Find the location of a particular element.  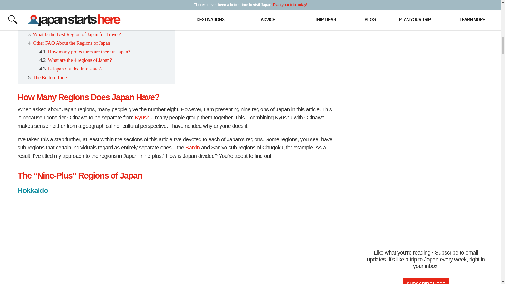

Chugoku is located at coordinates (57, 8).